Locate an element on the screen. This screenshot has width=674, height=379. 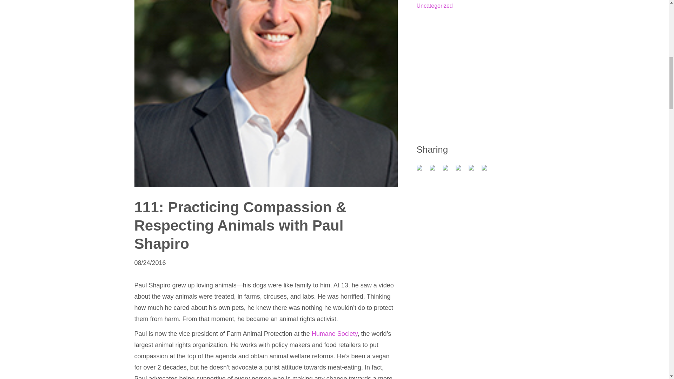
Share on Twitter is located at coordinates (435, 171).